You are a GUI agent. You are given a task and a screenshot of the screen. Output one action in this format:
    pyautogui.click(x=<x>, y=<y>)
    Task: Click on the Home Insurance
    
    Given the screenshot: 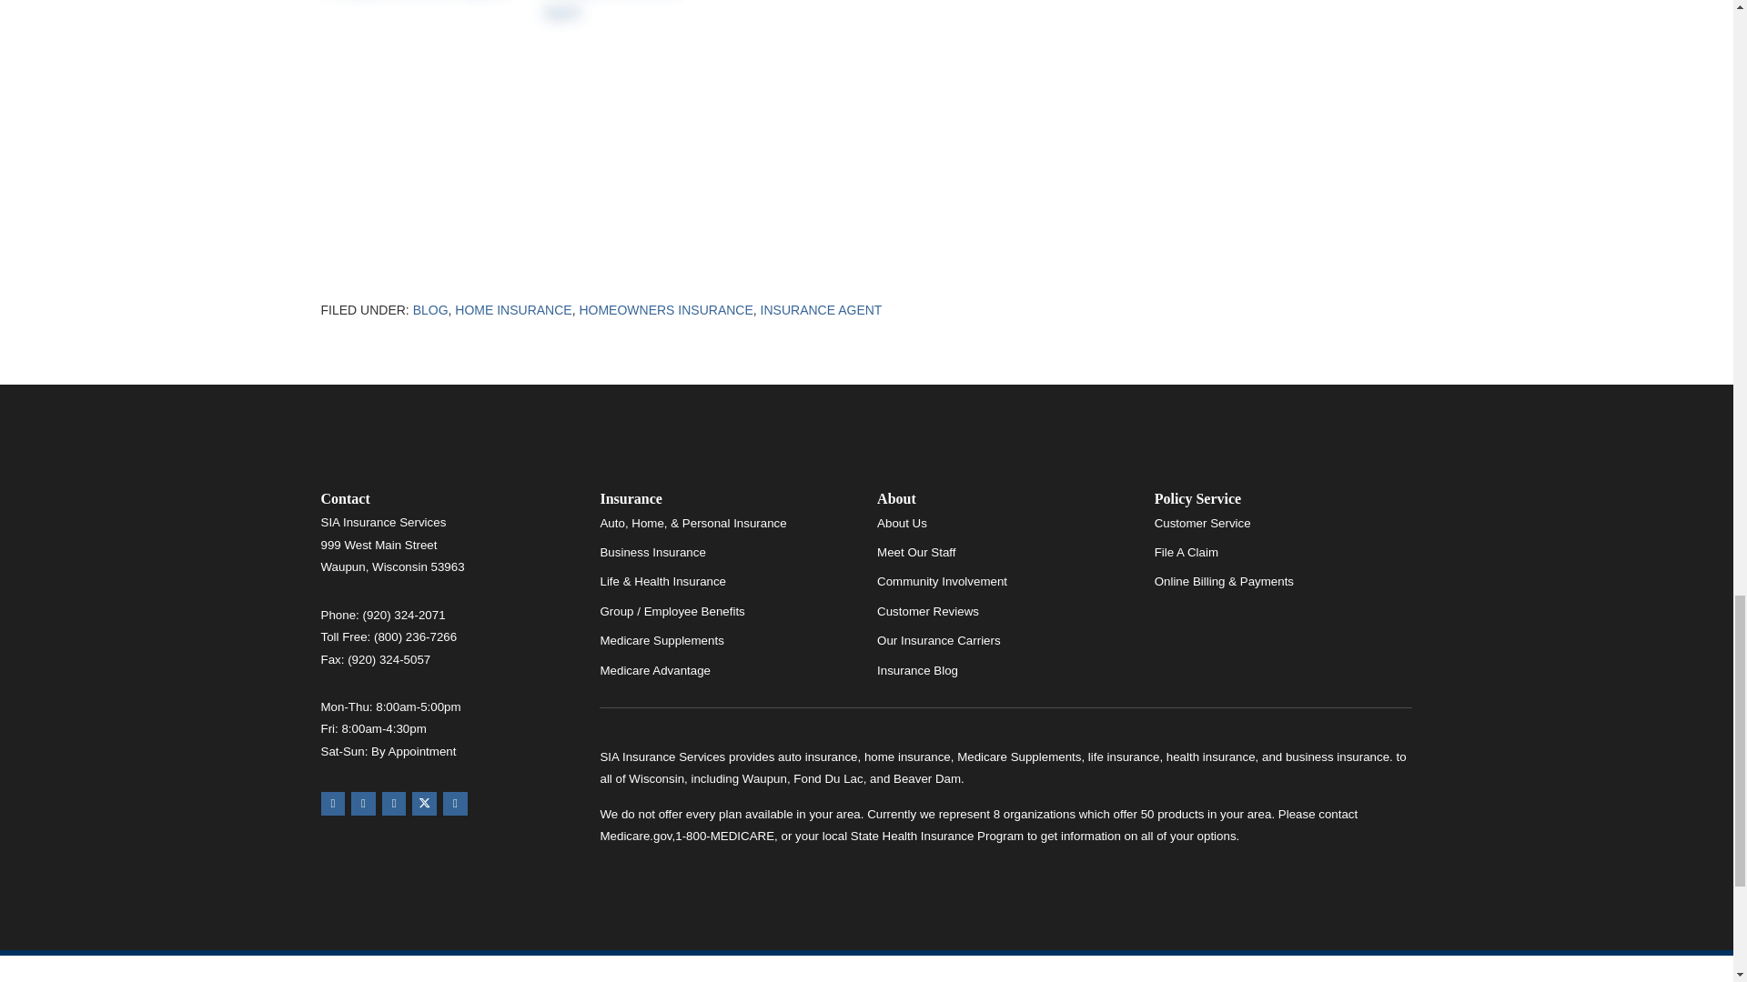 What is the action you would take?
    pyautogui.click(x=512, y=309)
    